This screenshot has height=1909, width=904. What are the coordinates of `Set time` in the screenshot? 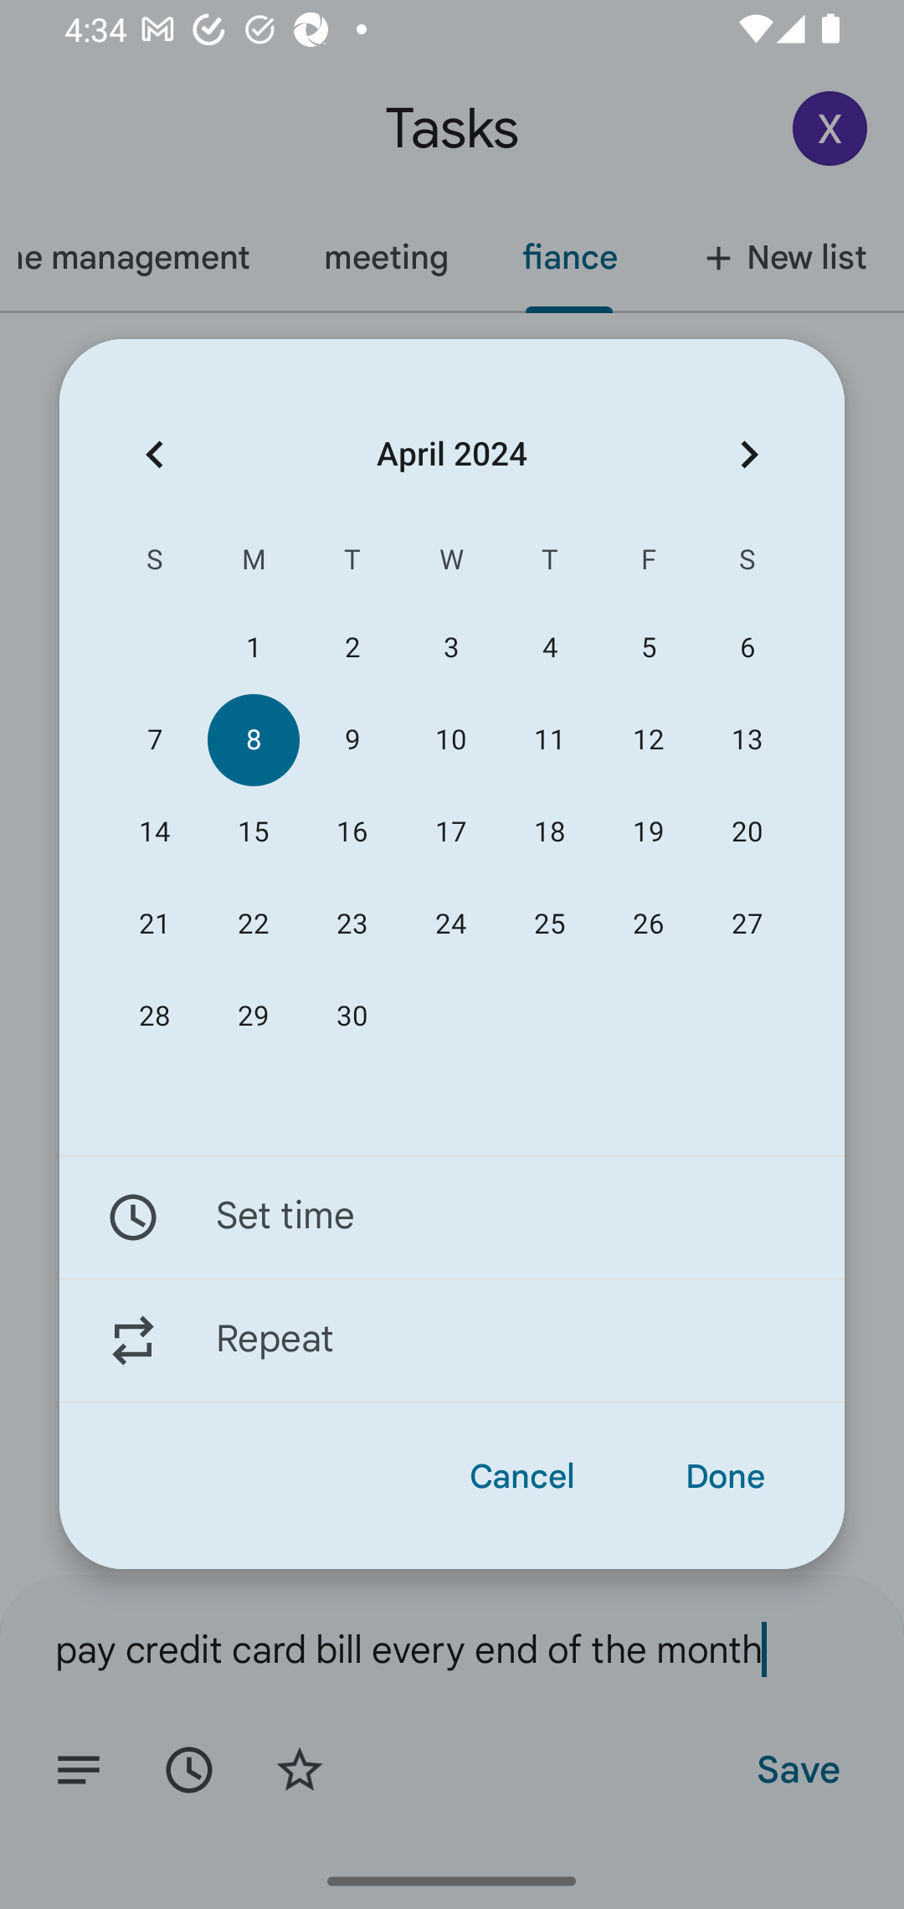 It's located at (452, 1217).